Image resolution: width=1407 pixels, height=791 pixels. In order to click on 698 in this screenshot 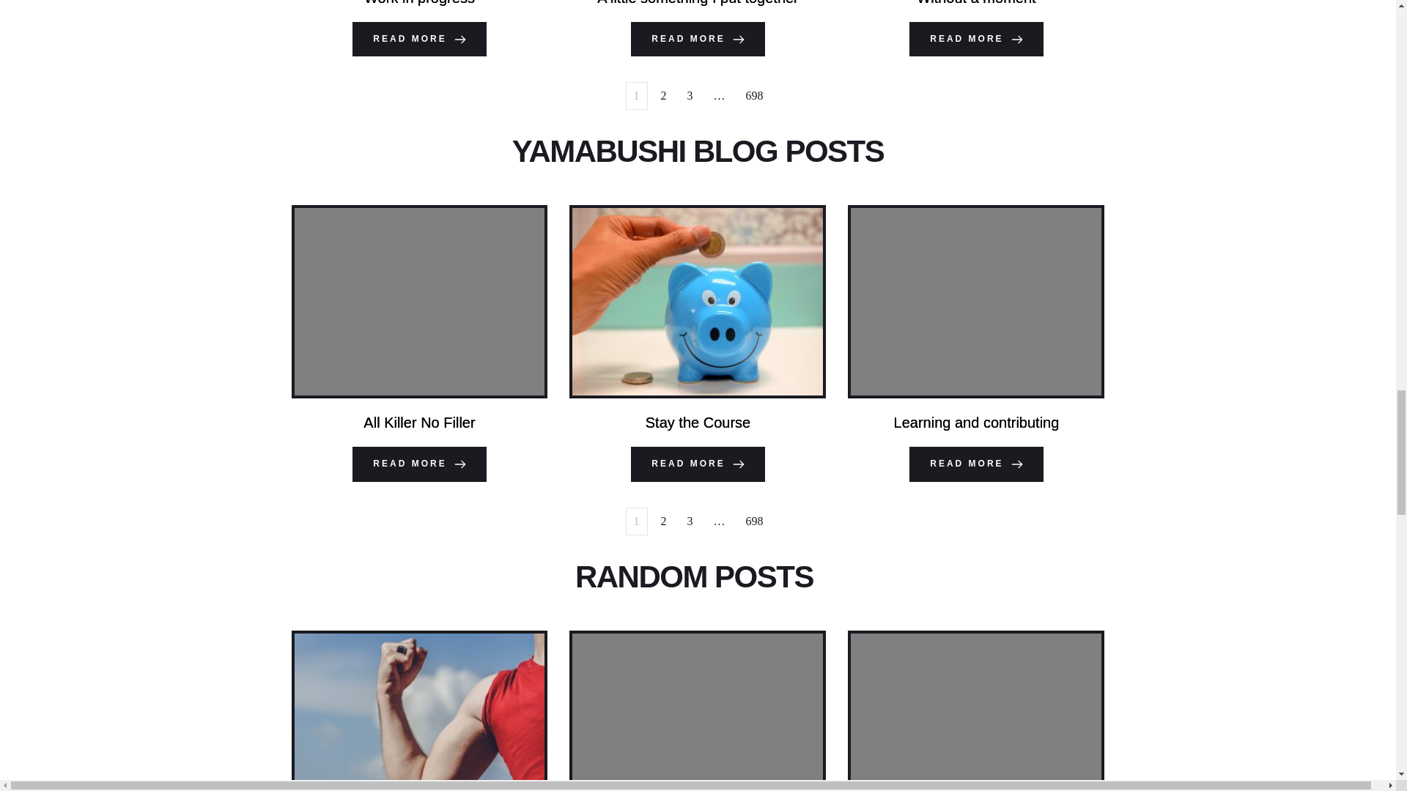, I will do `click(755, 521)`.